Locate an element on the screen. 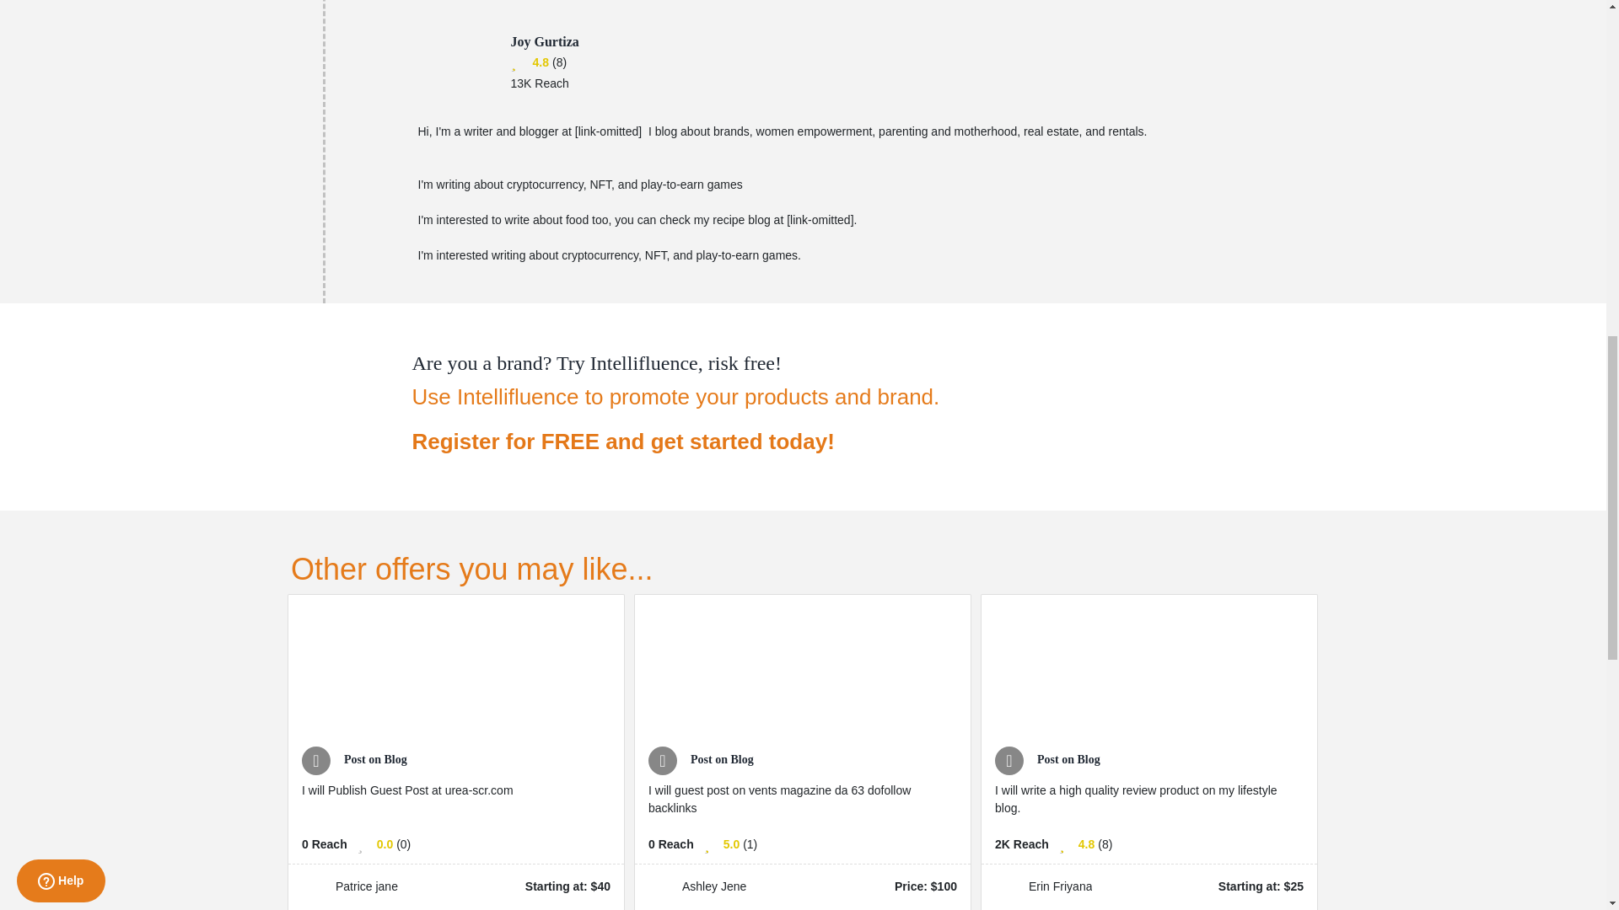 The width and height of the screenshot is (1619, 910). Register for FREE and get started today! is located at coordinates (675, 442).